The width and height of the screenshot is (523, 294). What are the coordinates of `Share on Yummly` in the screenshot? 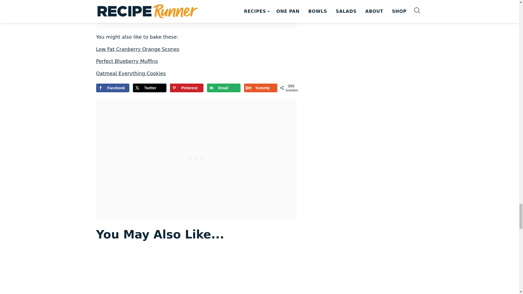 It's located at (261, 88).